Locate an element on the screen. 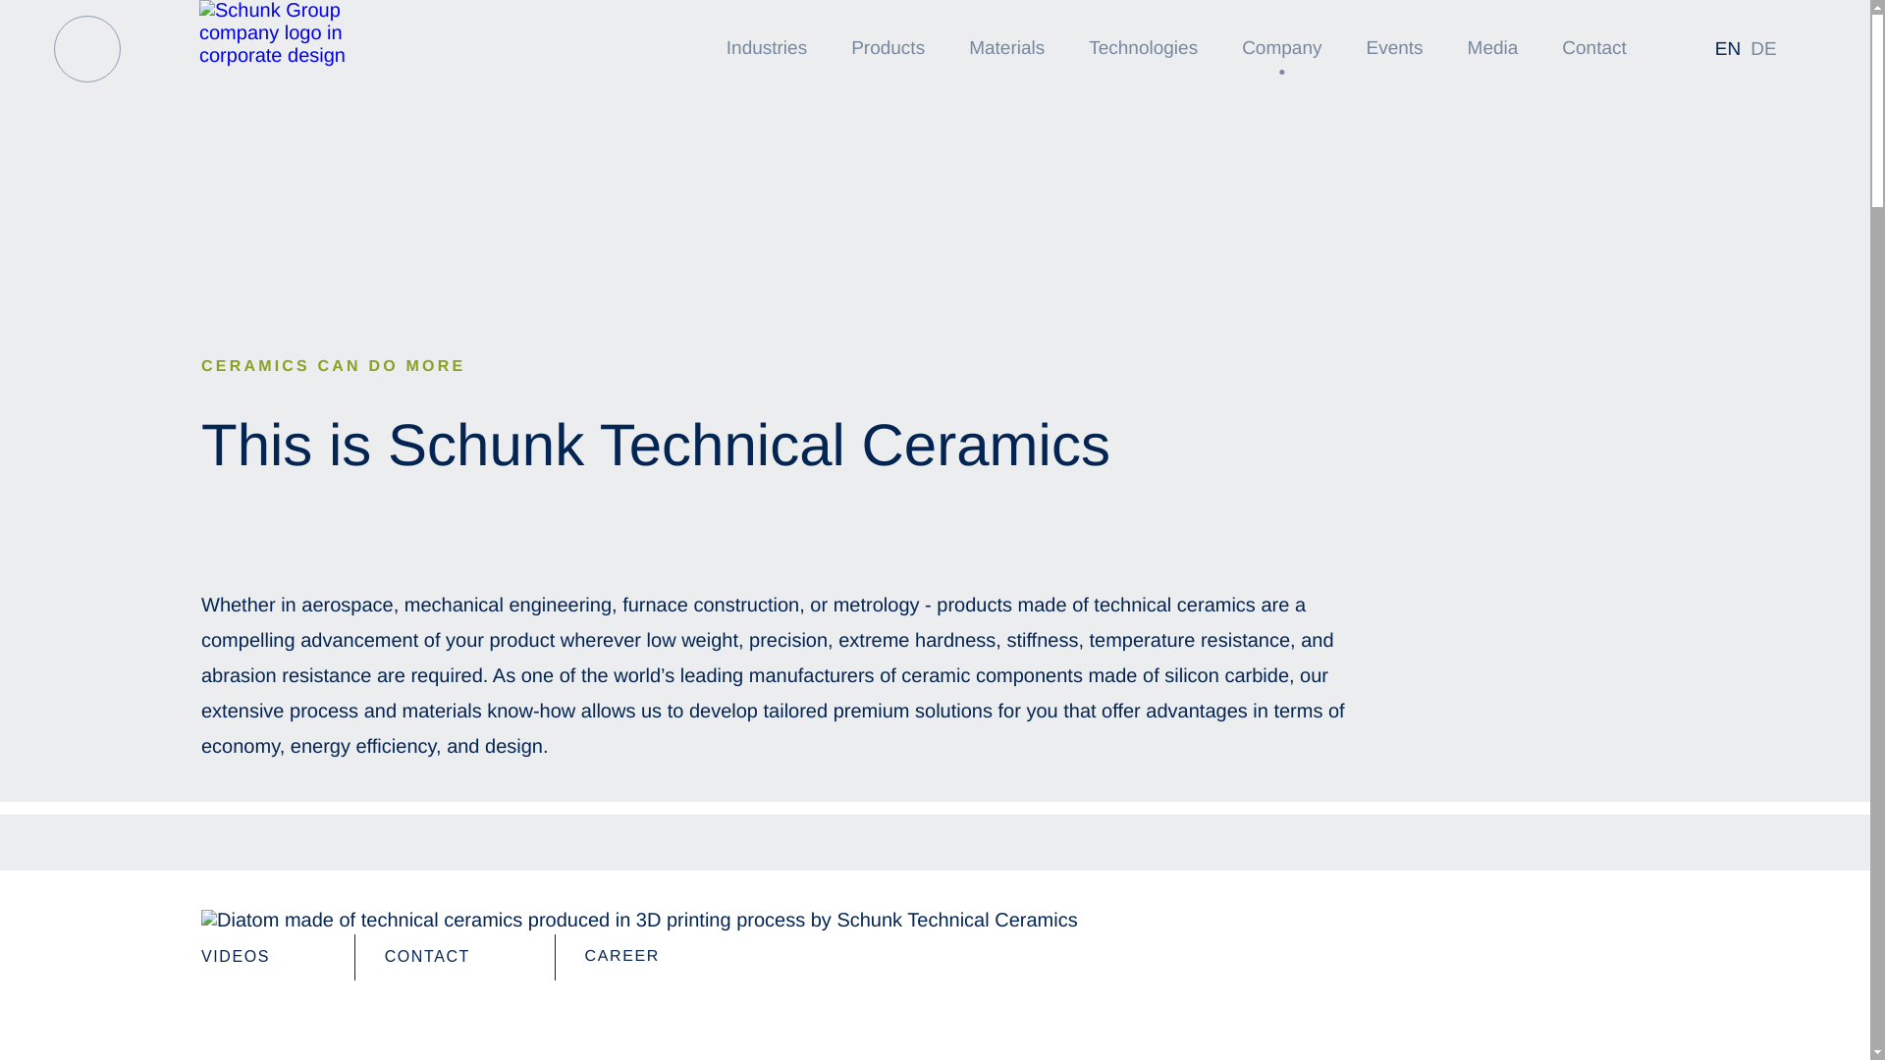 The height and width of the screenshot is (1060, 1885). DE is located at coordinates (1763, 49).